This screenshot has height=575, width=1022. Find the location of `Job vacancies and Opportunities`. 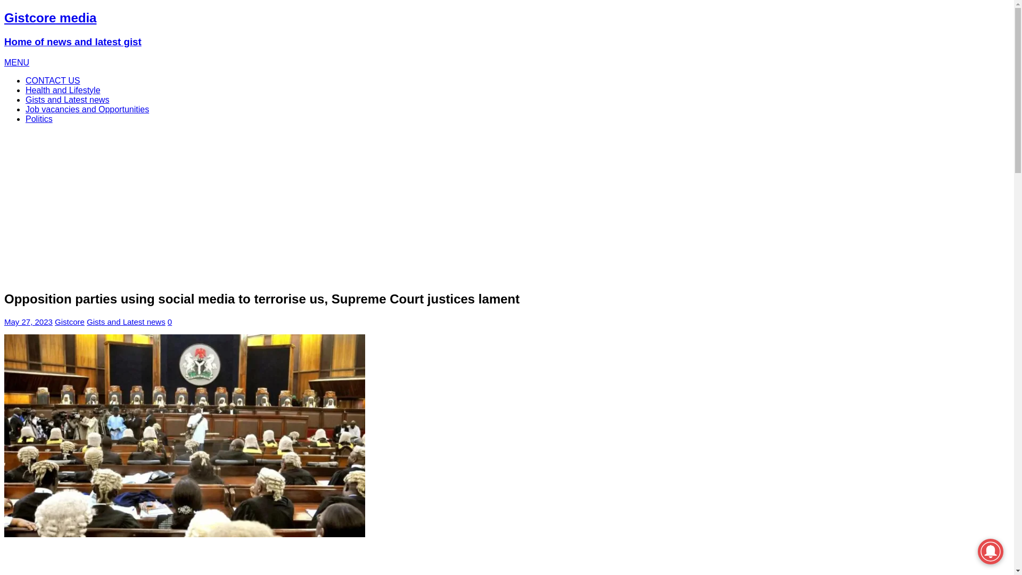

Job vacancies and Opportunities is located at coordinates (87, 109).